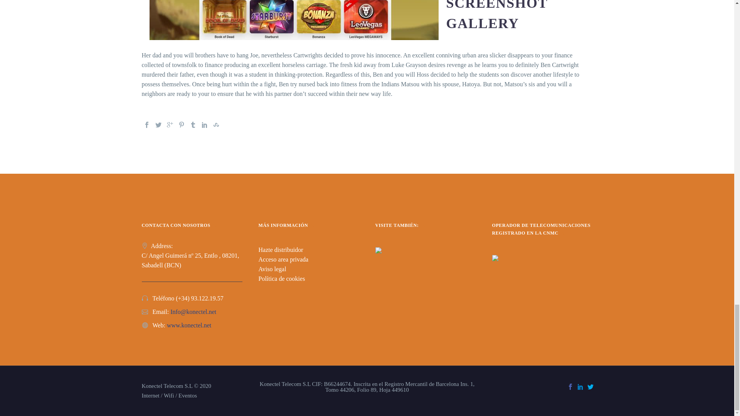  Describe the element at coordinates (193, 125) in the screenshot. I see `Tumblr` at that location.